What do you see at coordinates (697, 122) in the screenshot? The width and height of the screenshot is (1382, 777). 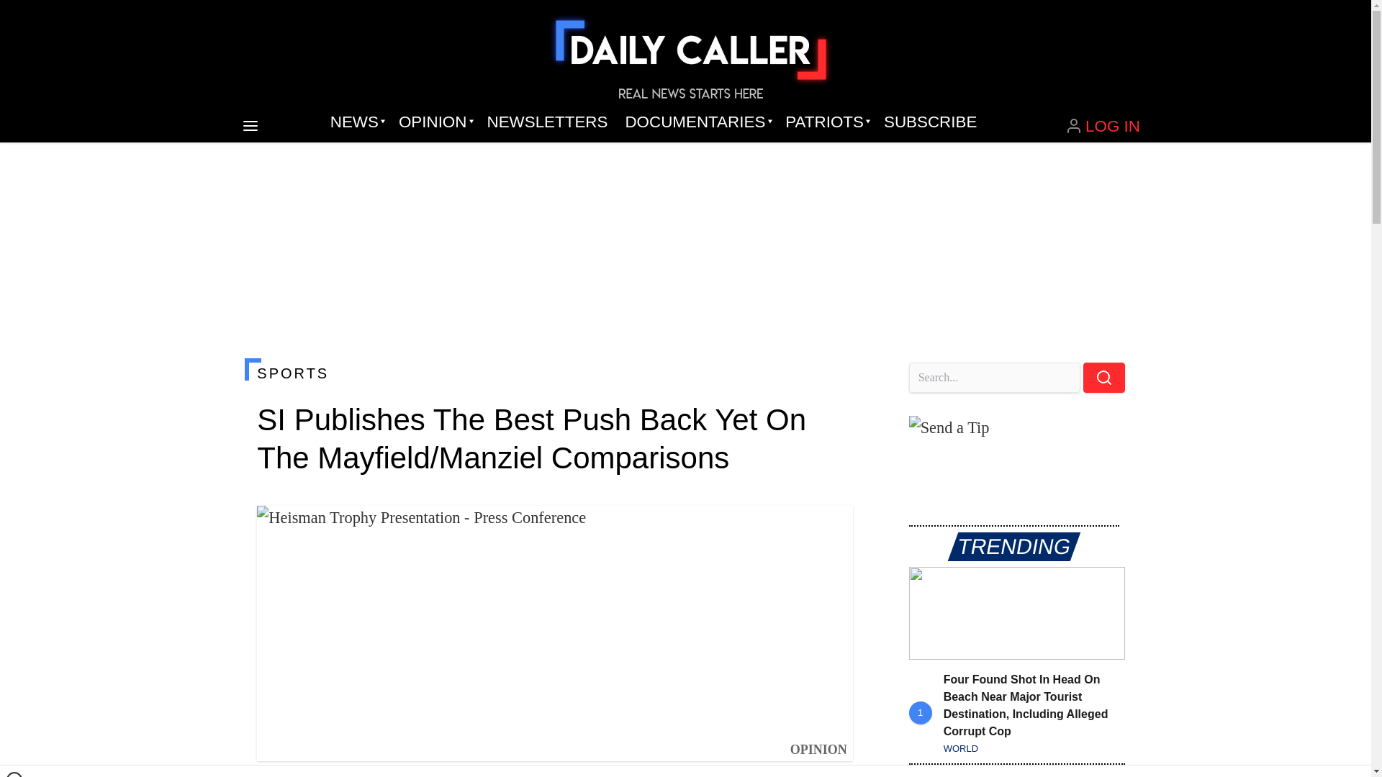 I see `DOCUMENTARIES` at bounding box center [697, 122].